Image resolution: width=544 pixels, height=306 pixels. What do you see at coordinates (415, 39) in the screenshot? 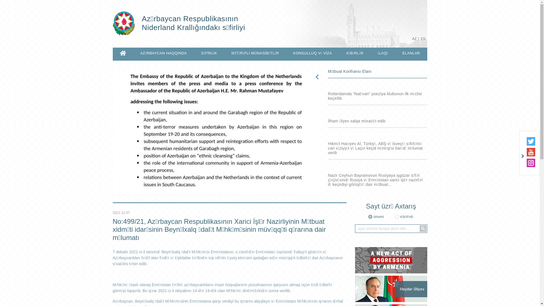
I see `AZ` at bounding box center [415, 39].